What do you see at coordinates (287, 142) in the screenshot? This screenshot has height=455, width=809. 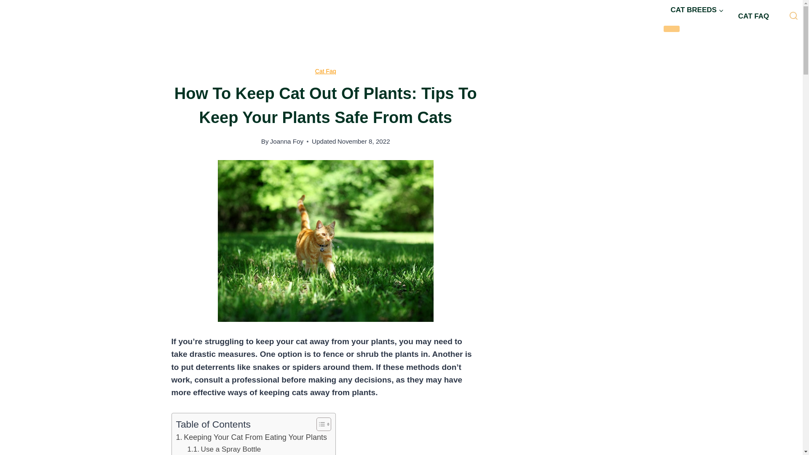 I see `Joanna Foy` at bounding box center [287, 142].